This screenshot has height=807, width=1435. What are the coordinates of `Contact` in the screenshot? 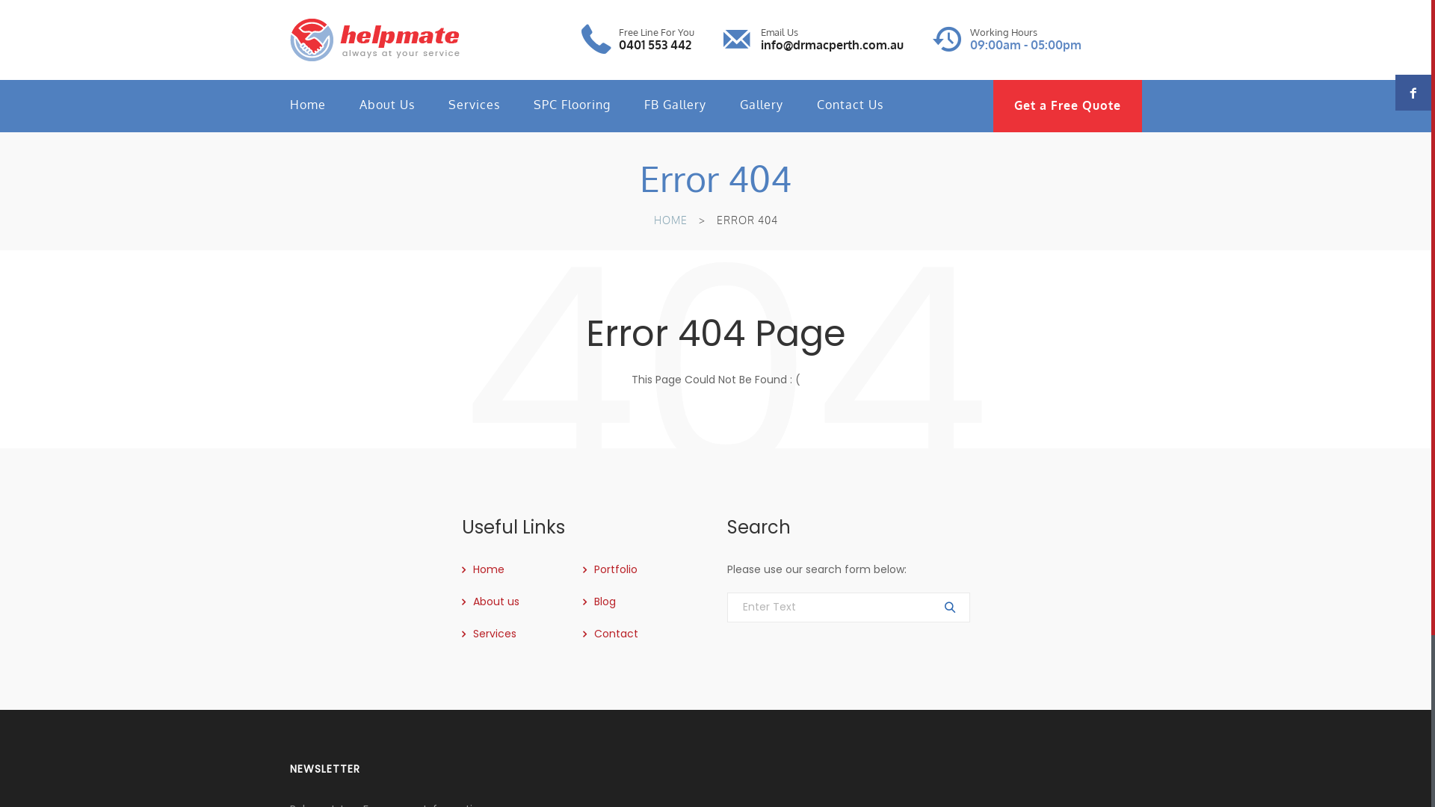 It's located at (611, 634).